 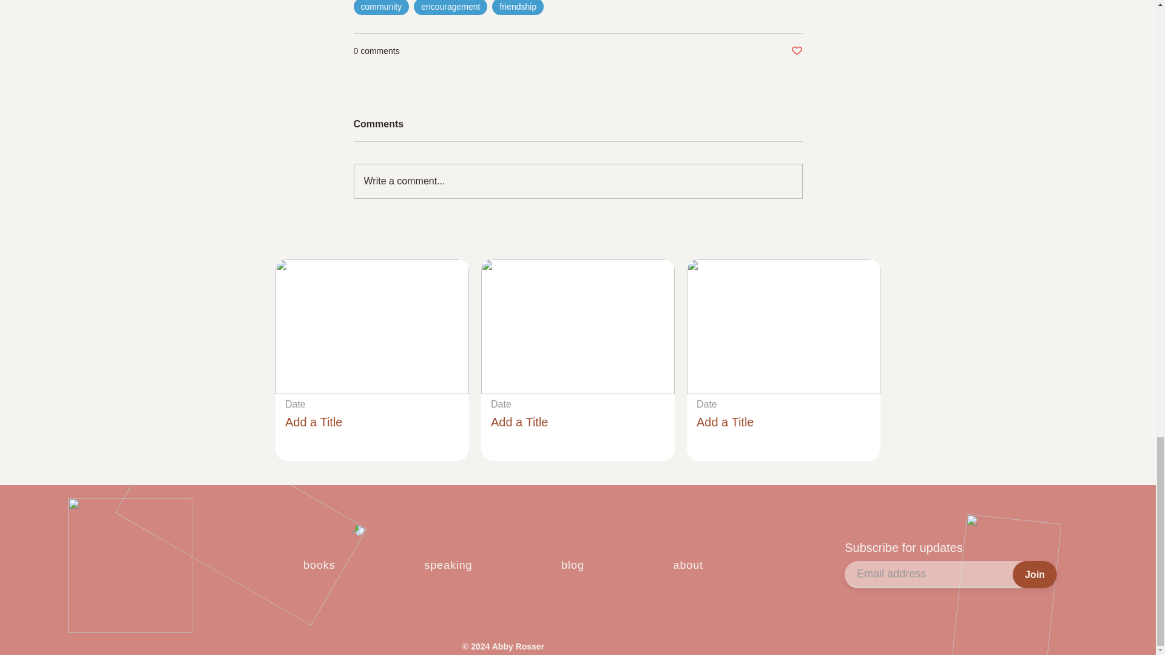 I want to click on blog, so click(x=572, y=565).